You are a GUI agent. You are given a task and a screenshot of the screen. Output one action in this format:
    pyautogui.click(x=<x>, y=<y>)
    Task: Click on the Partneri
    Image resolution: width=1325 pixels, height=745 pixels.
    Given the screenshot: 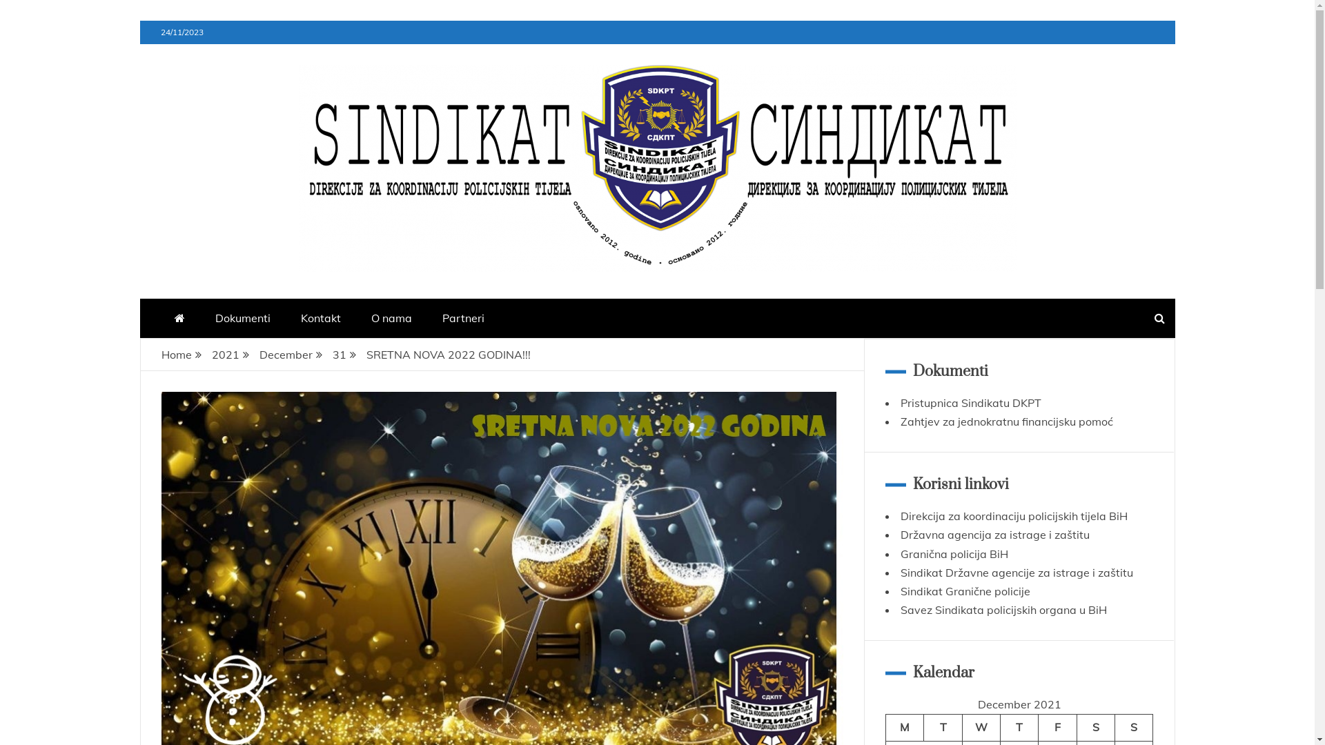 What is the action you would take?
    pyautogui.click(x=462, y=319)
    